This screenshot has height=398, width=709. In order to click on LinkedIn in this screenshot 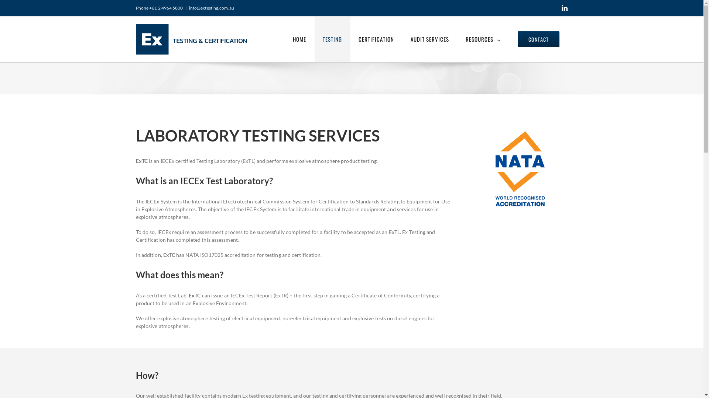, I will do `click(565, 8)`.